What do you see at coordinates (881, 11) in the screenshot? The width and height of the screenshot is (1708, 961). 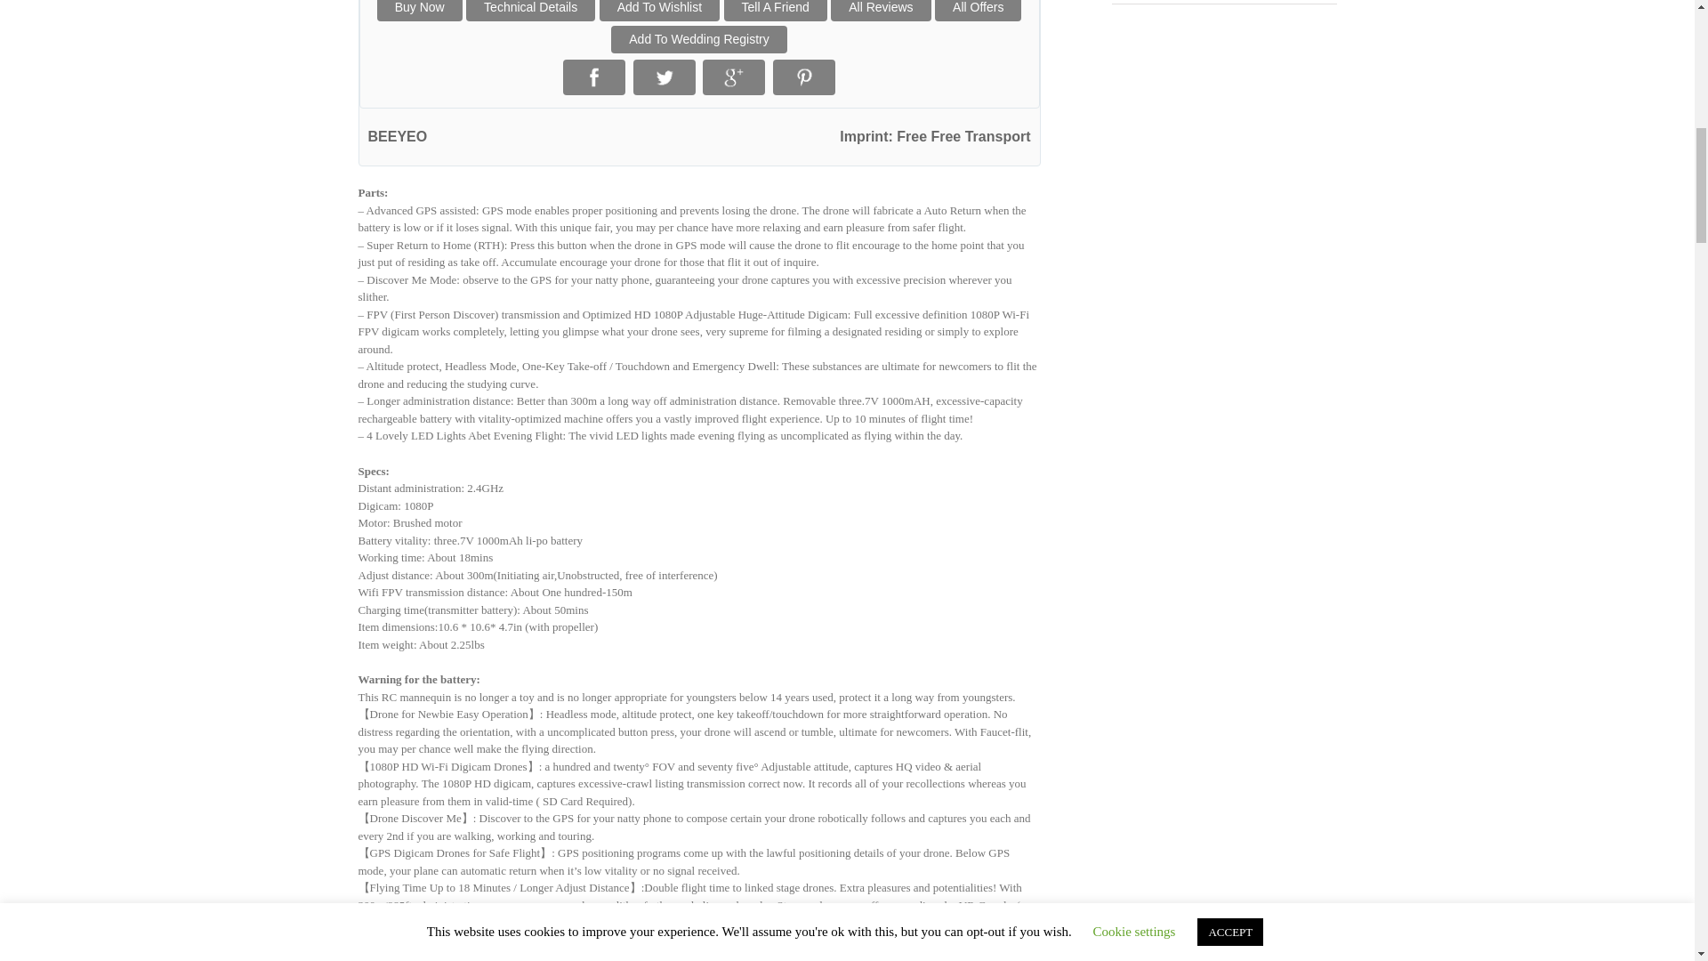 I see `All Reviews` at bounding box center [881, 11].